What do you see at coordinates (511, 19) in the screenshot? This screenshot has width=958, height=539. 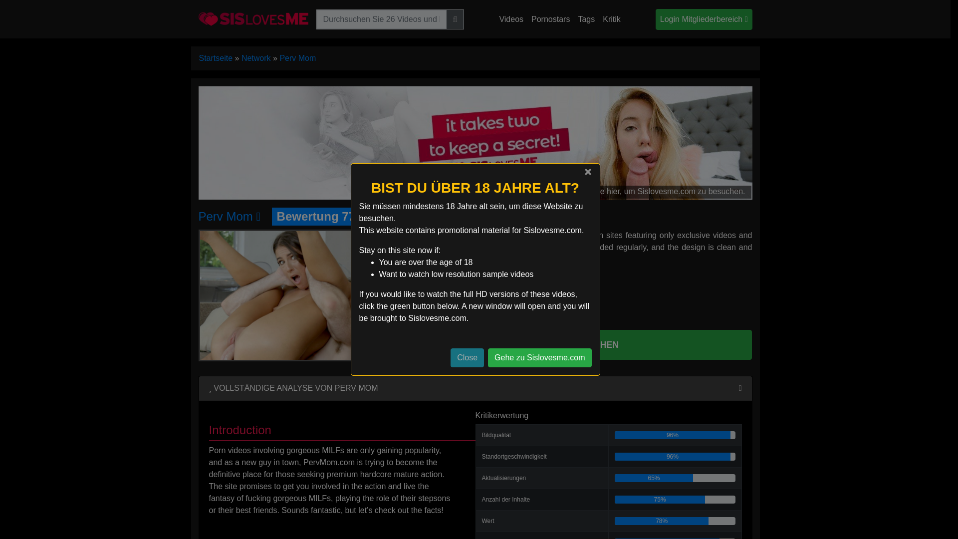 I see `Videos` at bounding box center [511, 19].